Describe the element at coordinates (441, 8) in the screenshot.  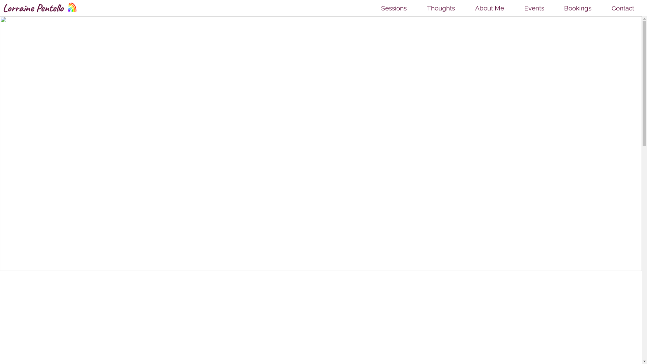
I see `Thoughts` at that location.